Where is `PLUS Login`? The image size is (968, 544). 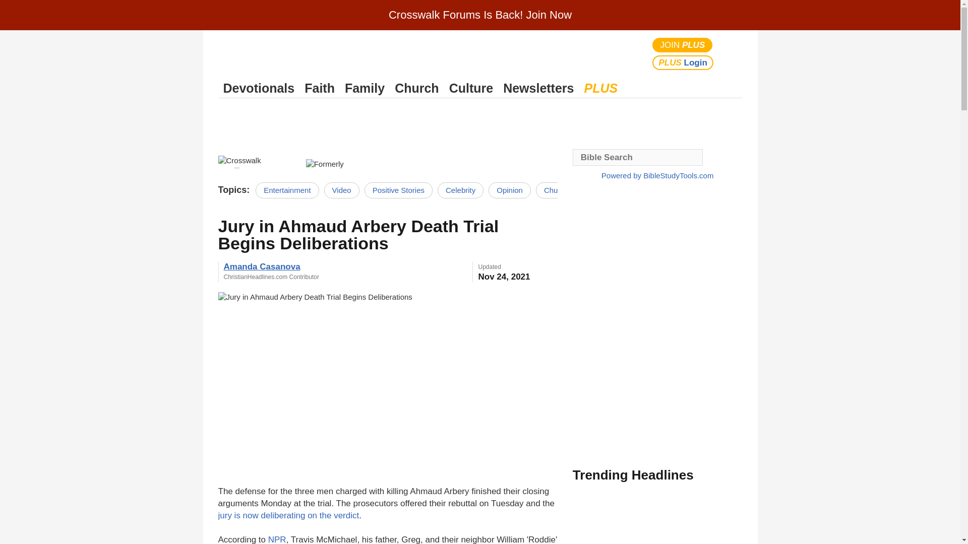
PLUS Login is located at coordinates (683, 62).